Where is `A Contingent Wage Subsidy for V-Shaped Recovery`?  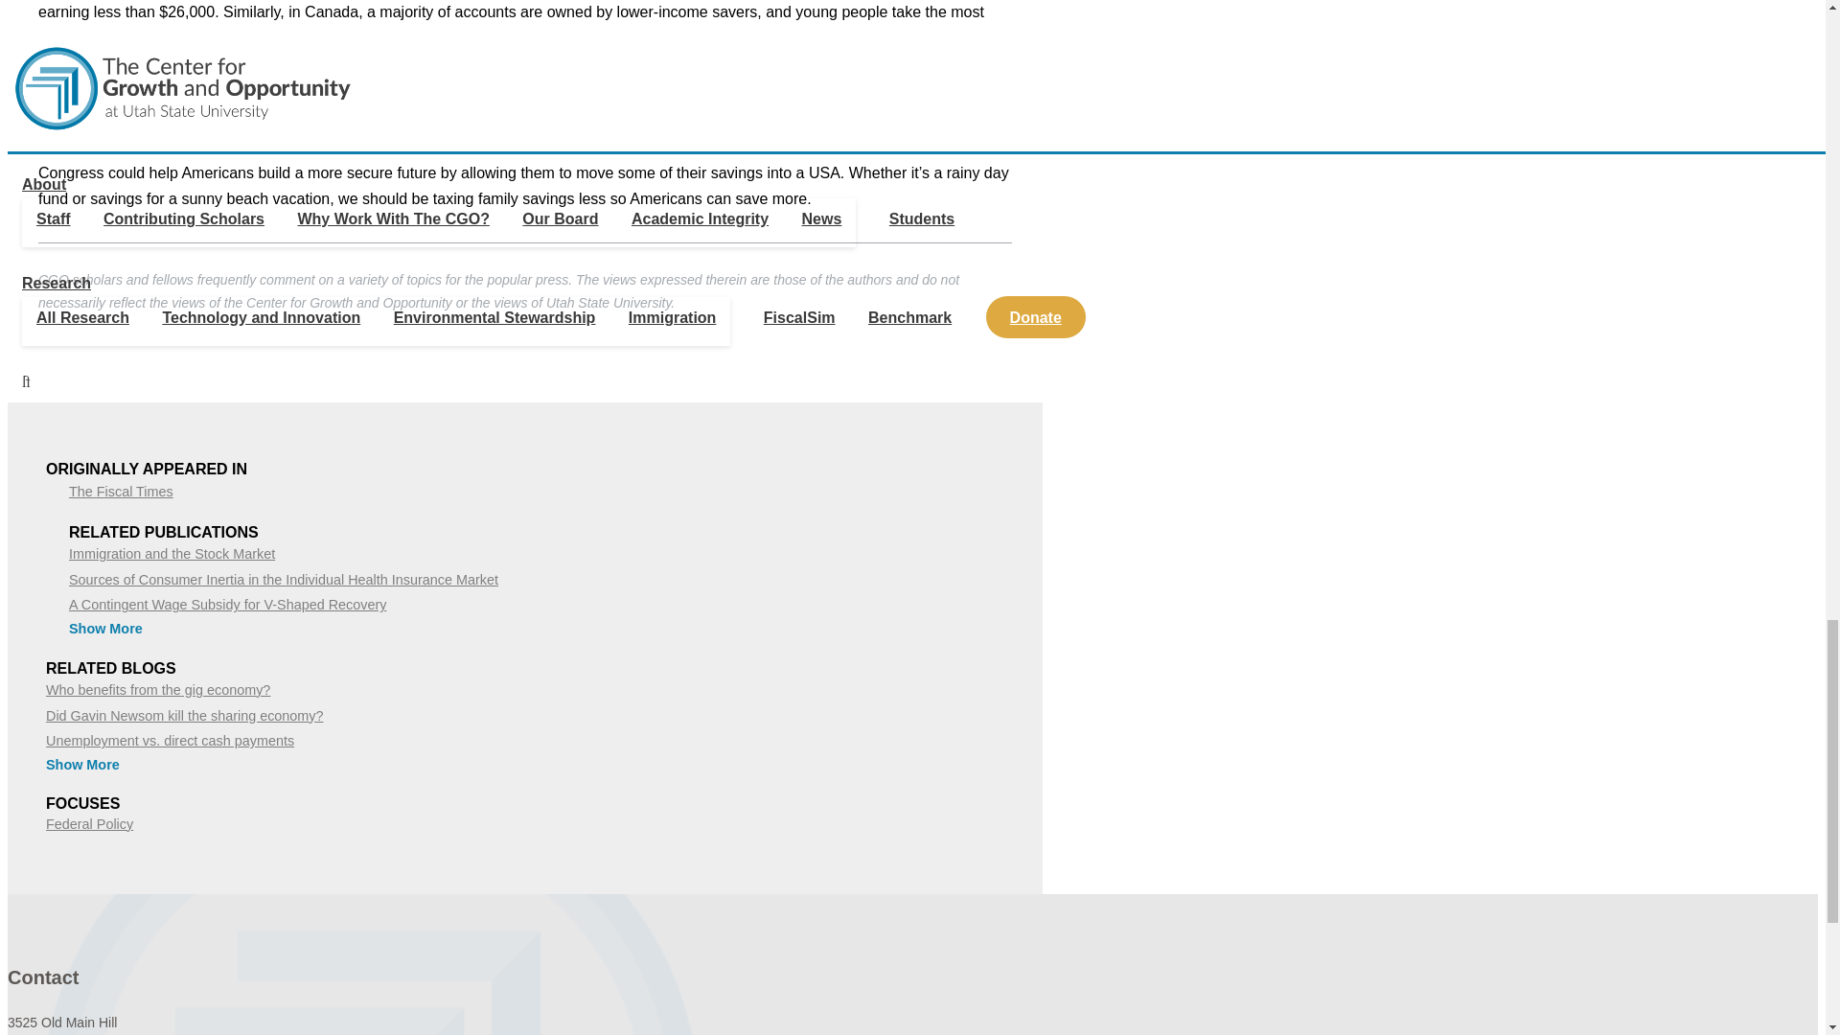 A Contingent Wage Subsidy for V-Shaped Recovery is located at coordinates (228, 605).